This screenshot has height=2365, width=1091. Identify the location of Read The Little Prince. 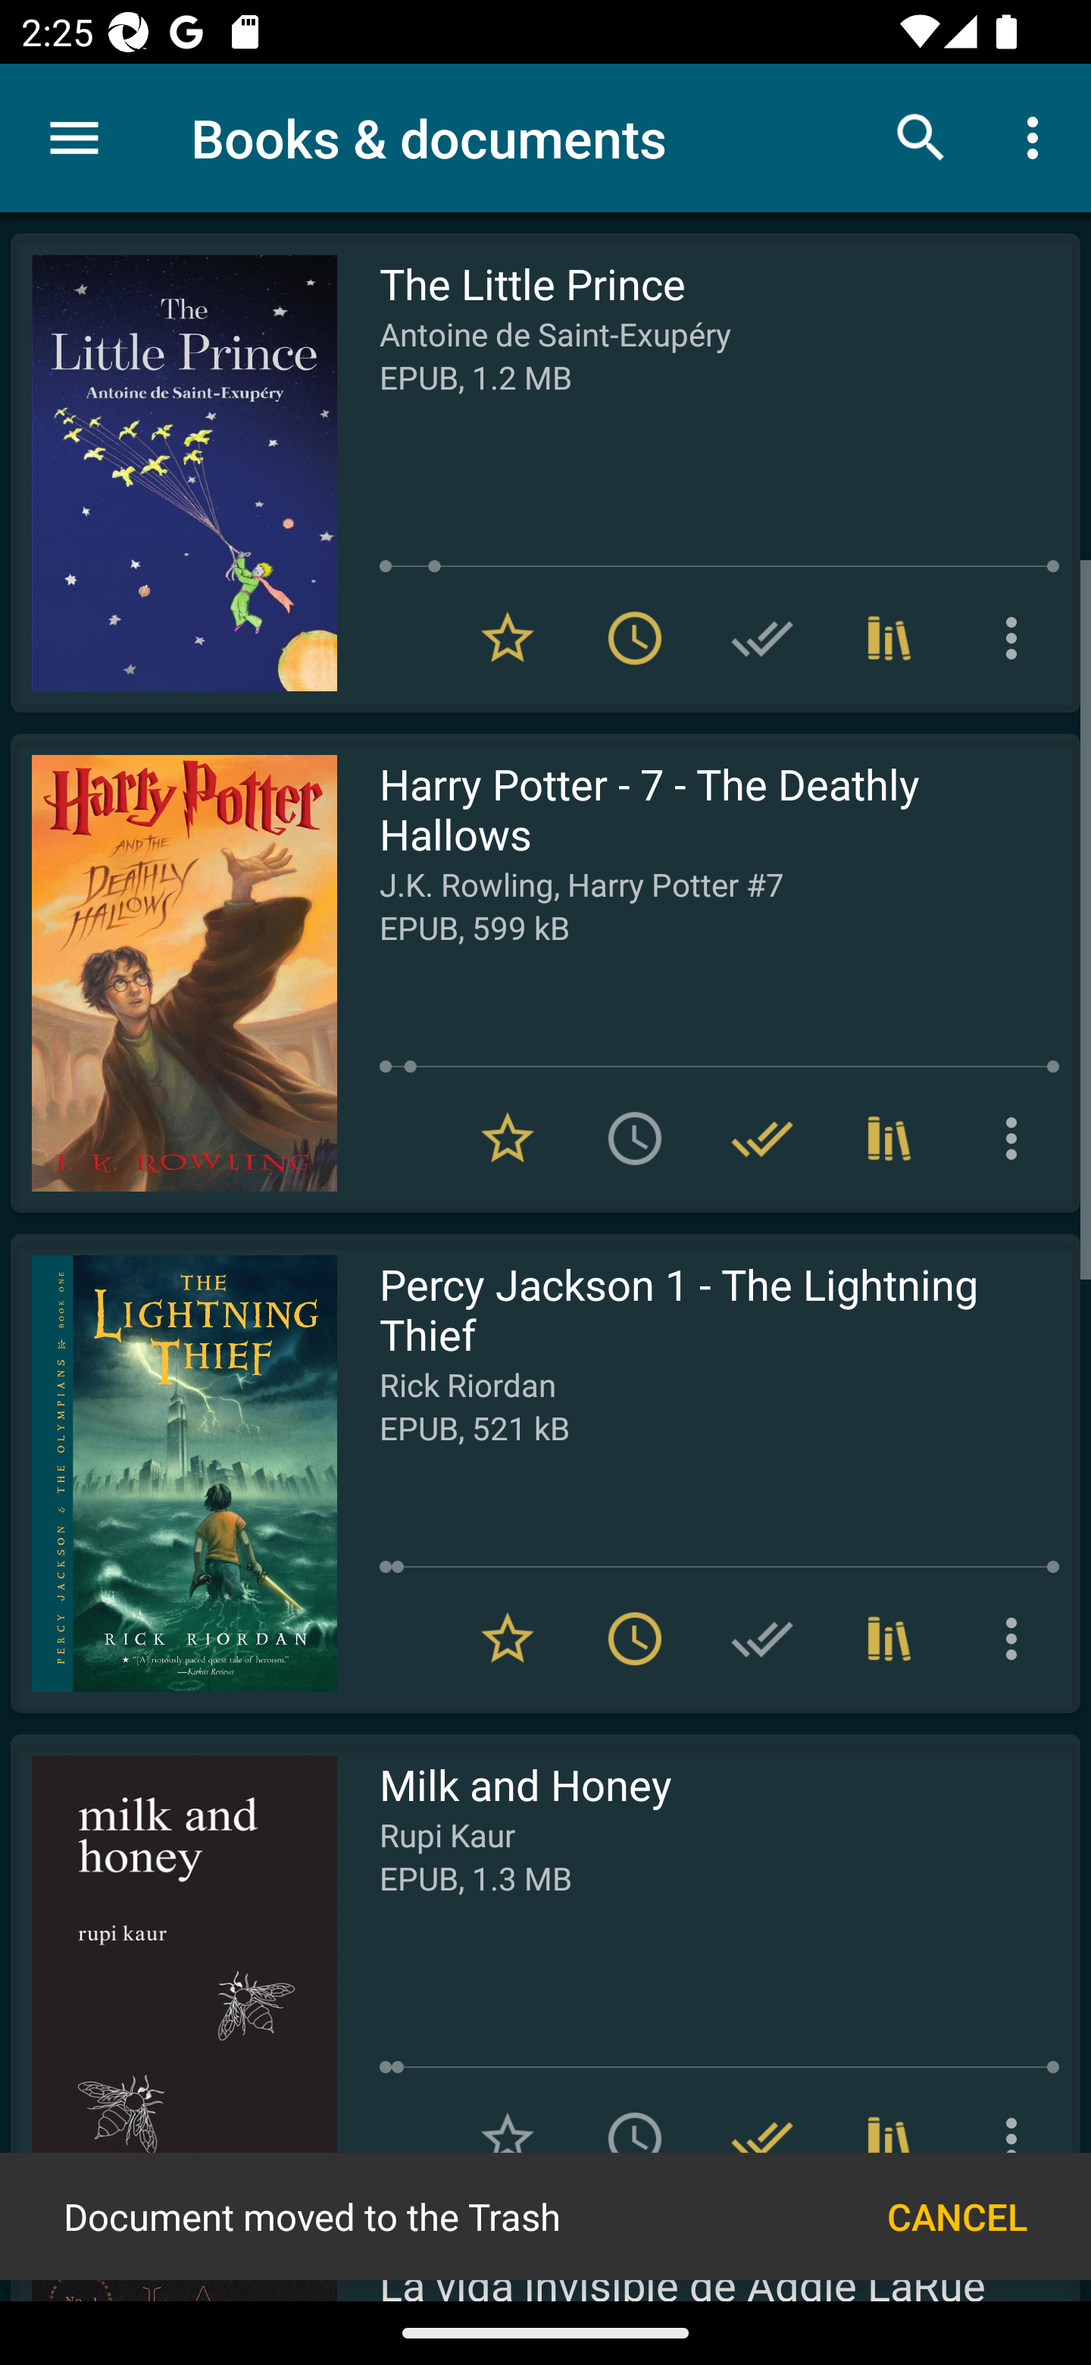
(173, 473).